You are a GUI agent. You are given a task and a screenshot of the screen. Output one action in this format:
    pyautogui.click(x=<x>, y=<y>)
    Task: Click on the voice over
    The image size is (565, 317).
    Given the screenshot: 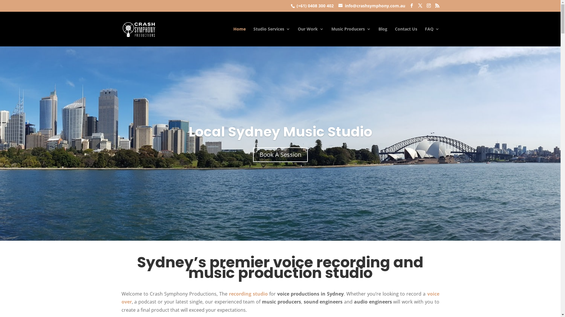 What is the action you would take?
    pyautogui.click(x=280, y=298)
    